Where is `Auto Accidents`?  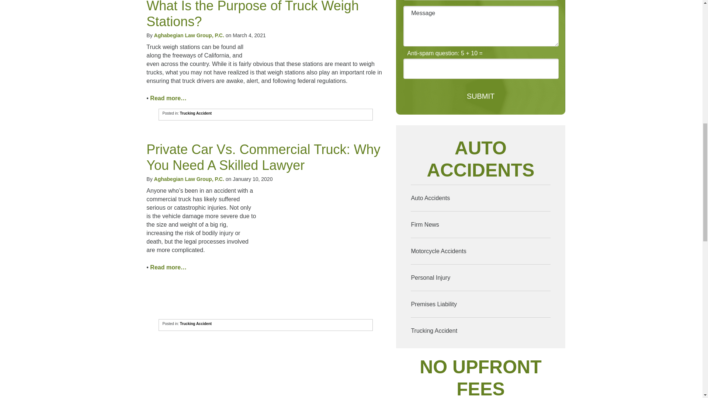 Auto Accidents is located at coordinates (480, 198).